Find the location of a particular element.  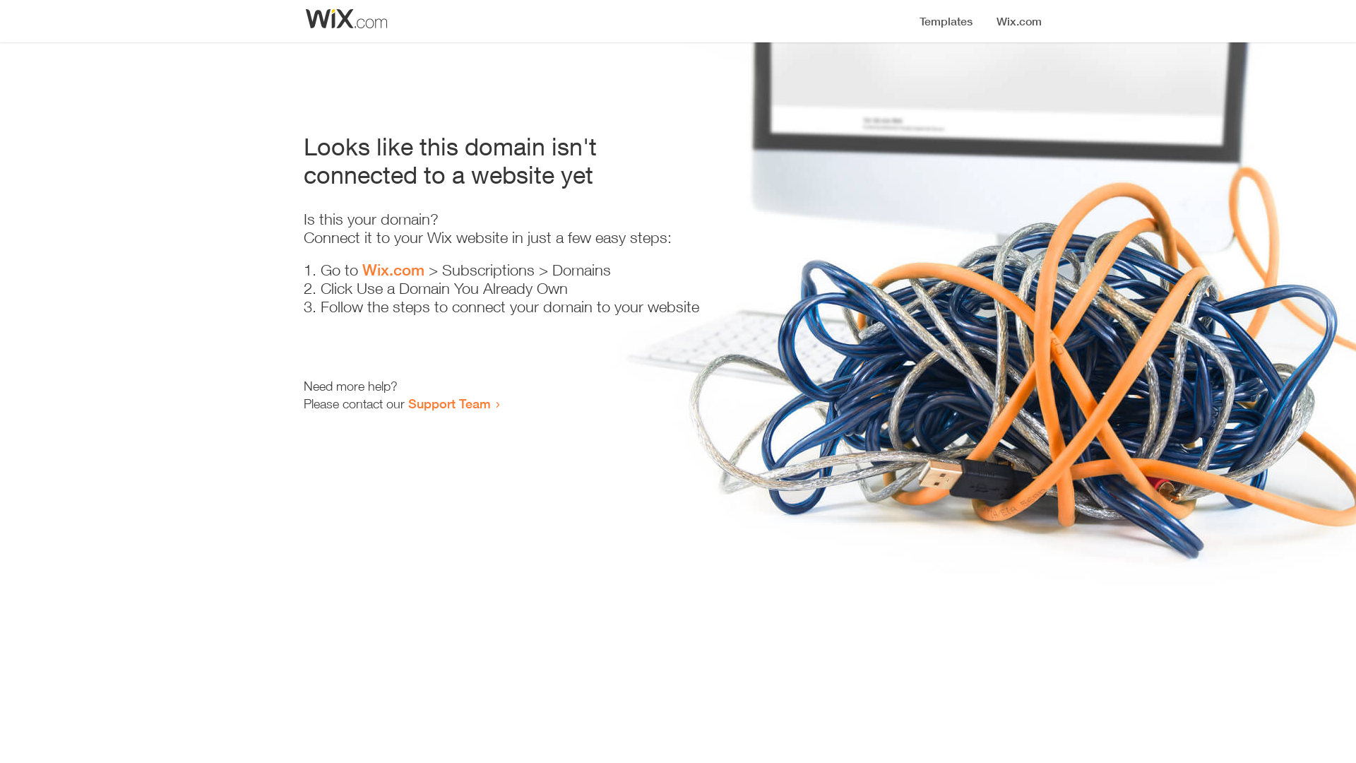

Wix.com is located at coordinates (393, 270).